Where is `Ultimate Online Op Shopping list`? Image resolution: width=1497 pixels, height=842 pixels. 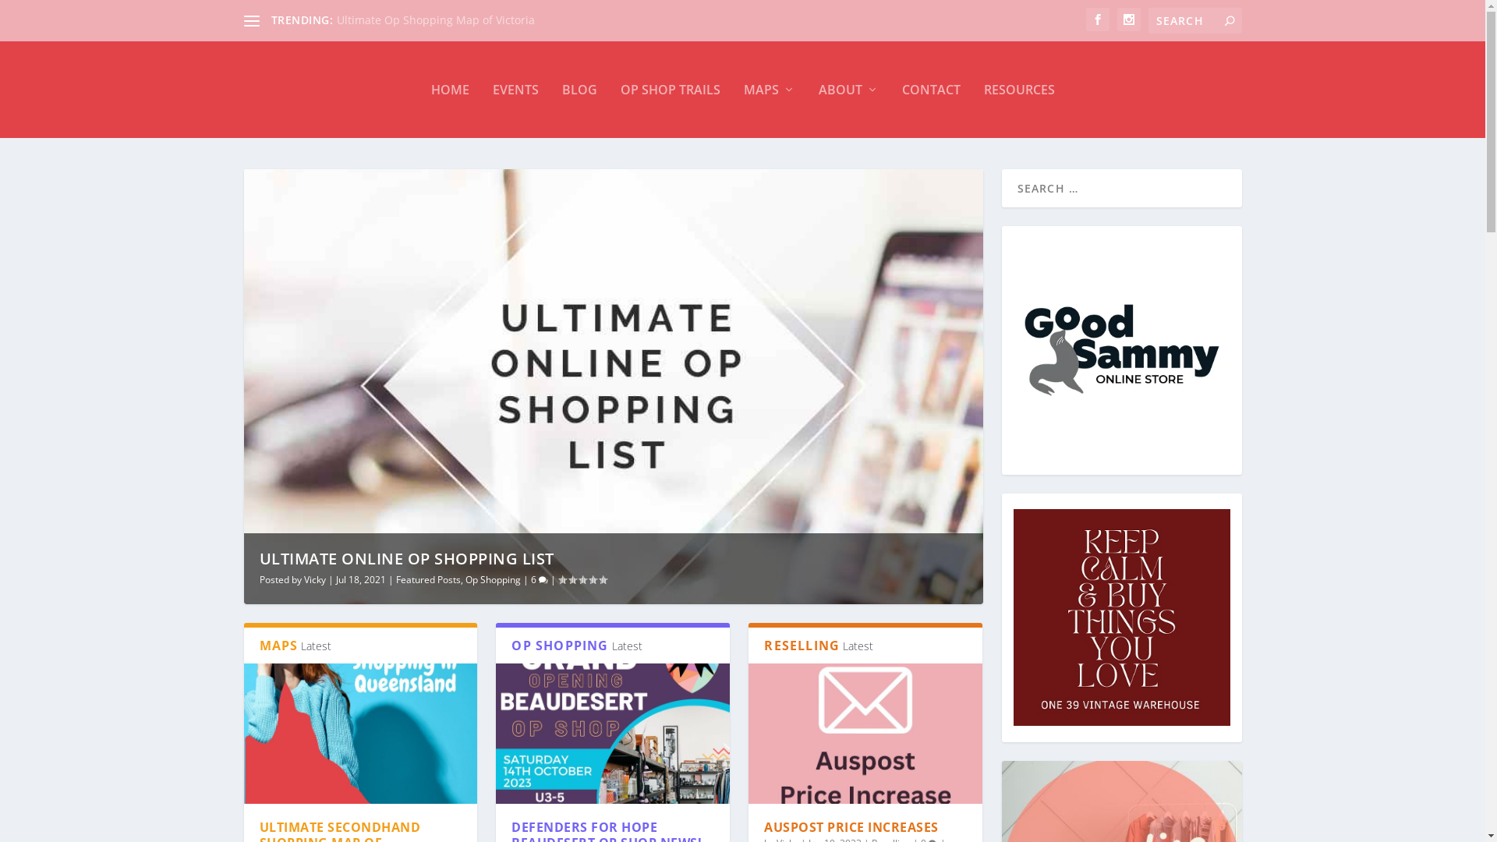 Ultimate Online Op Shopping list is located at coordinates (423, 20).